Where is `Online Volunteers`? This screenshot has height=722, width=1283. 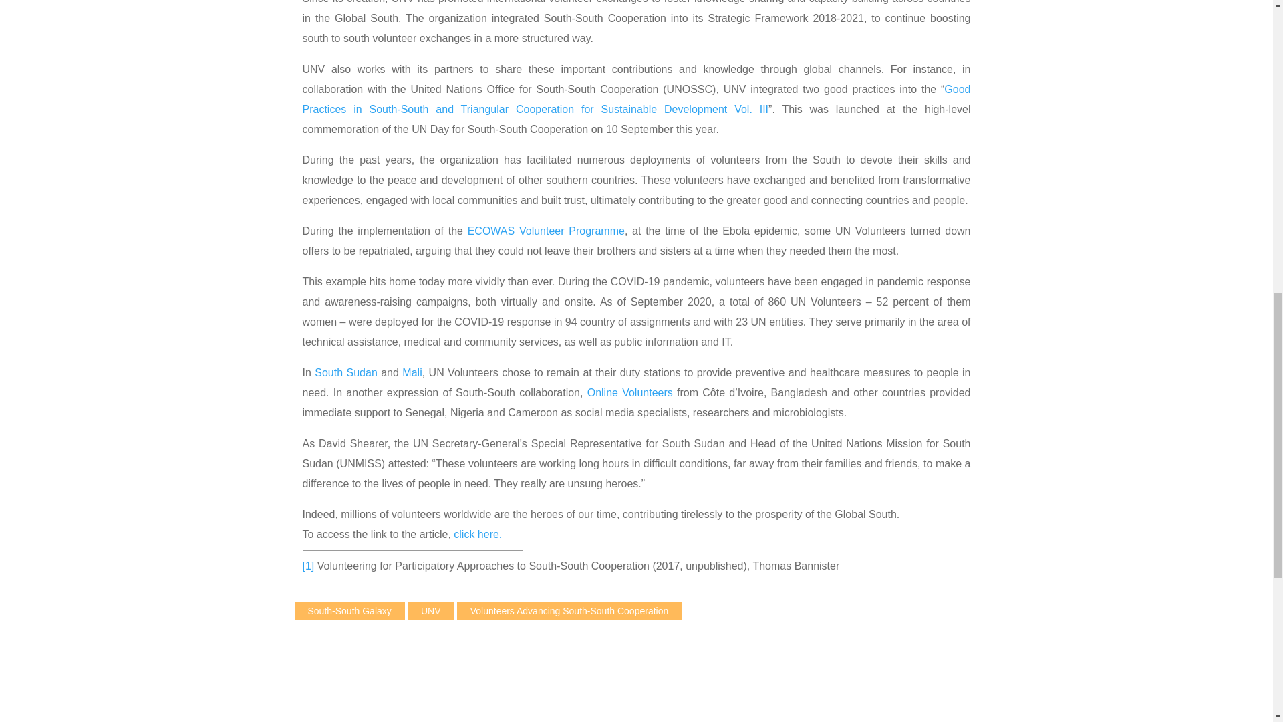
Online Volunteers is located at coordinates (632, 392).